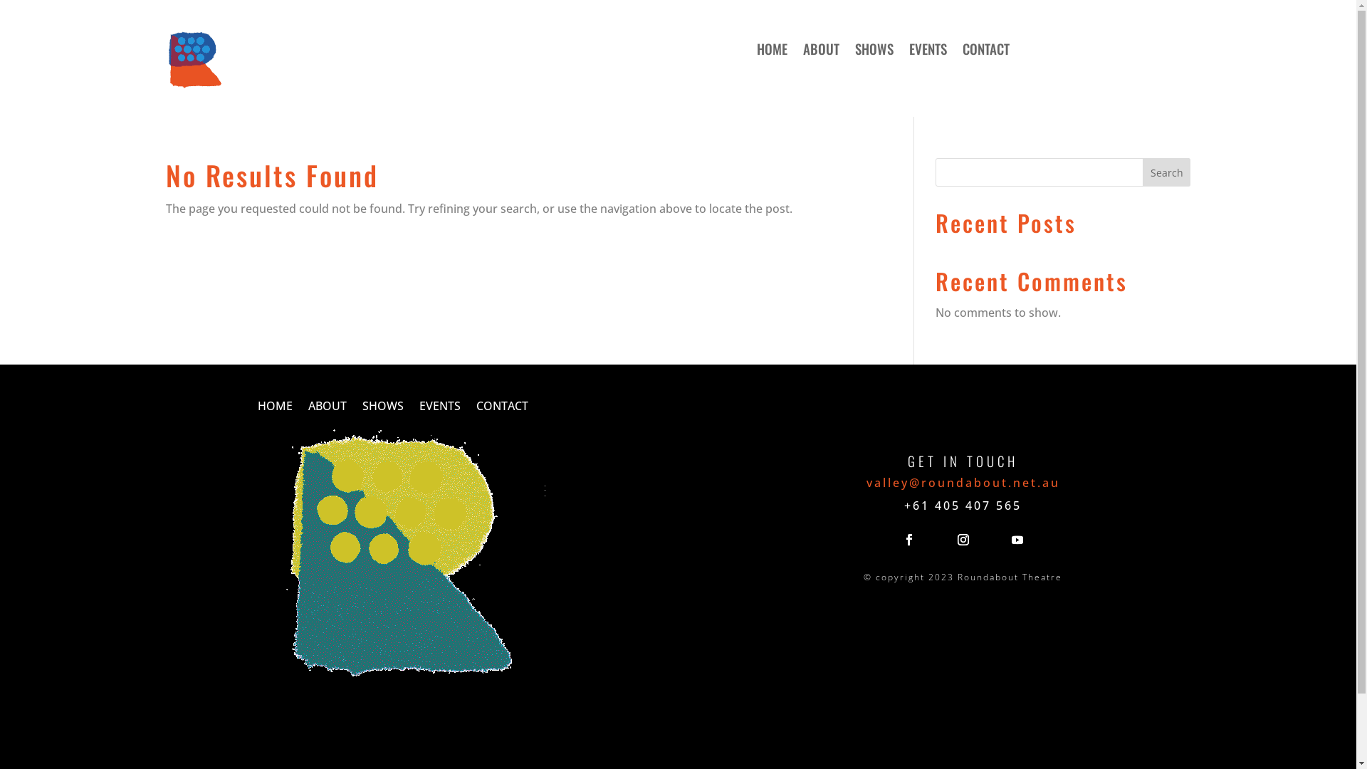  What do you see at coordinates (822, 51) in the screenshot?
I see `ABOUT` at bounding box center [822, 51].